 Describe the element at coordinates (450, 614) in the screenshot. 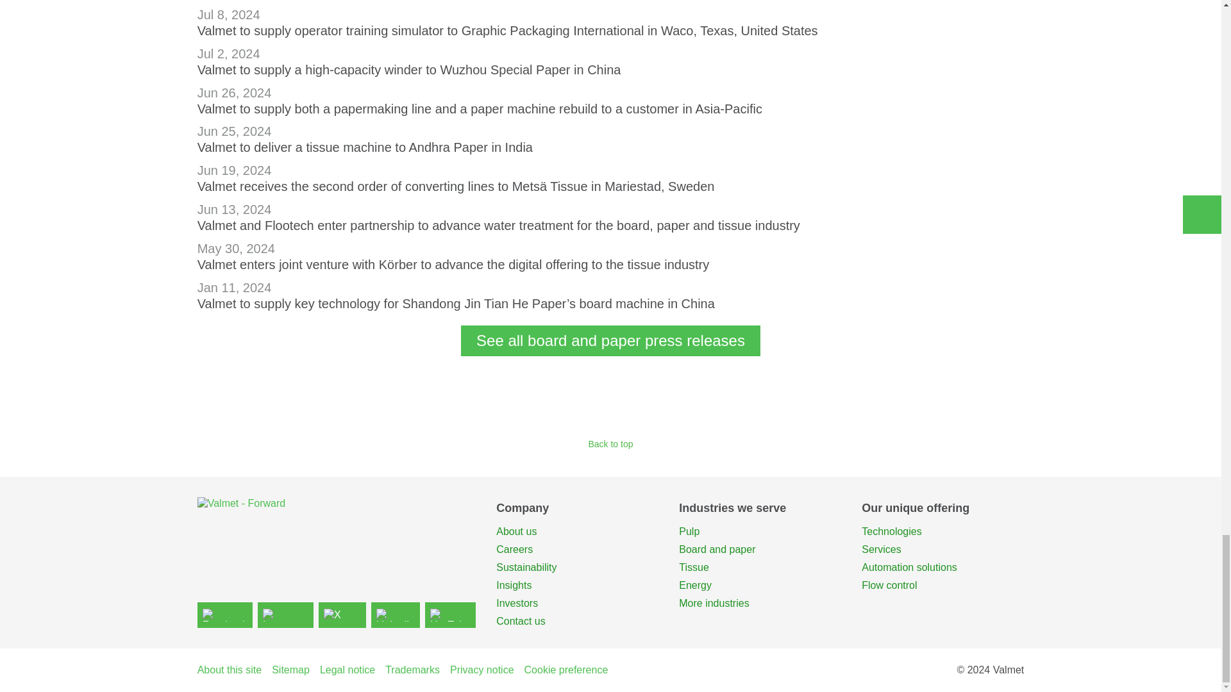

I see `YouTube` at that location.